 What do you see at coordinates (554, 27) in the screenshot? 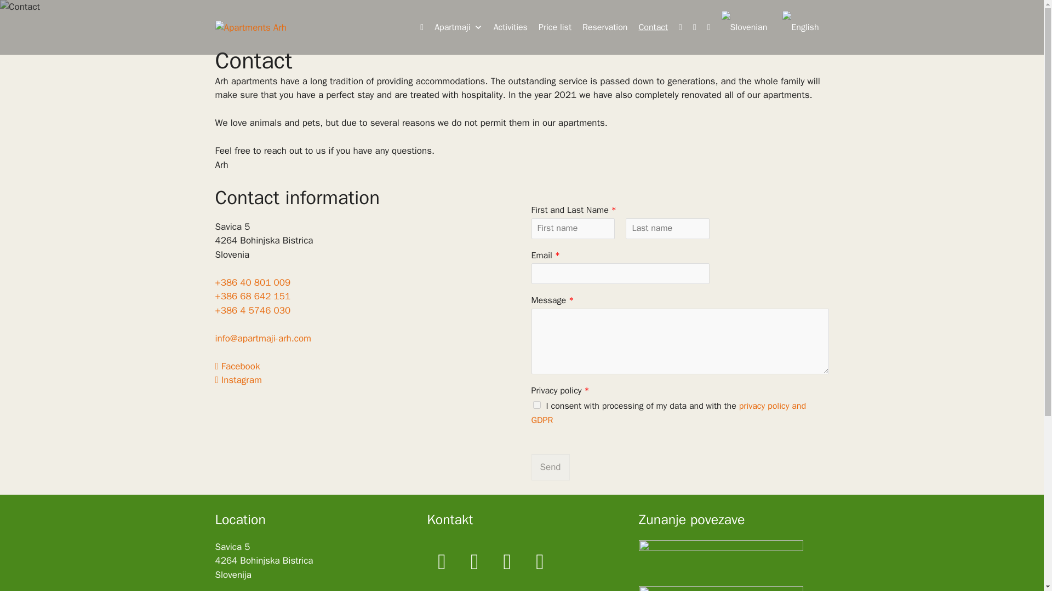
I see `Price list` at bounding box center [554, 27].